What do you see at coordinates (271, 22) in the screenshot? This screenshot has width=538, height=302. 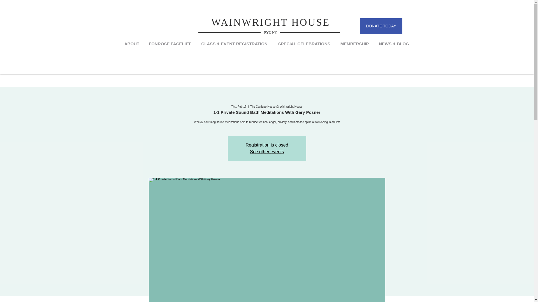 I see `WAINWRIGHT HOUSE` at bounding box center [271, 22].